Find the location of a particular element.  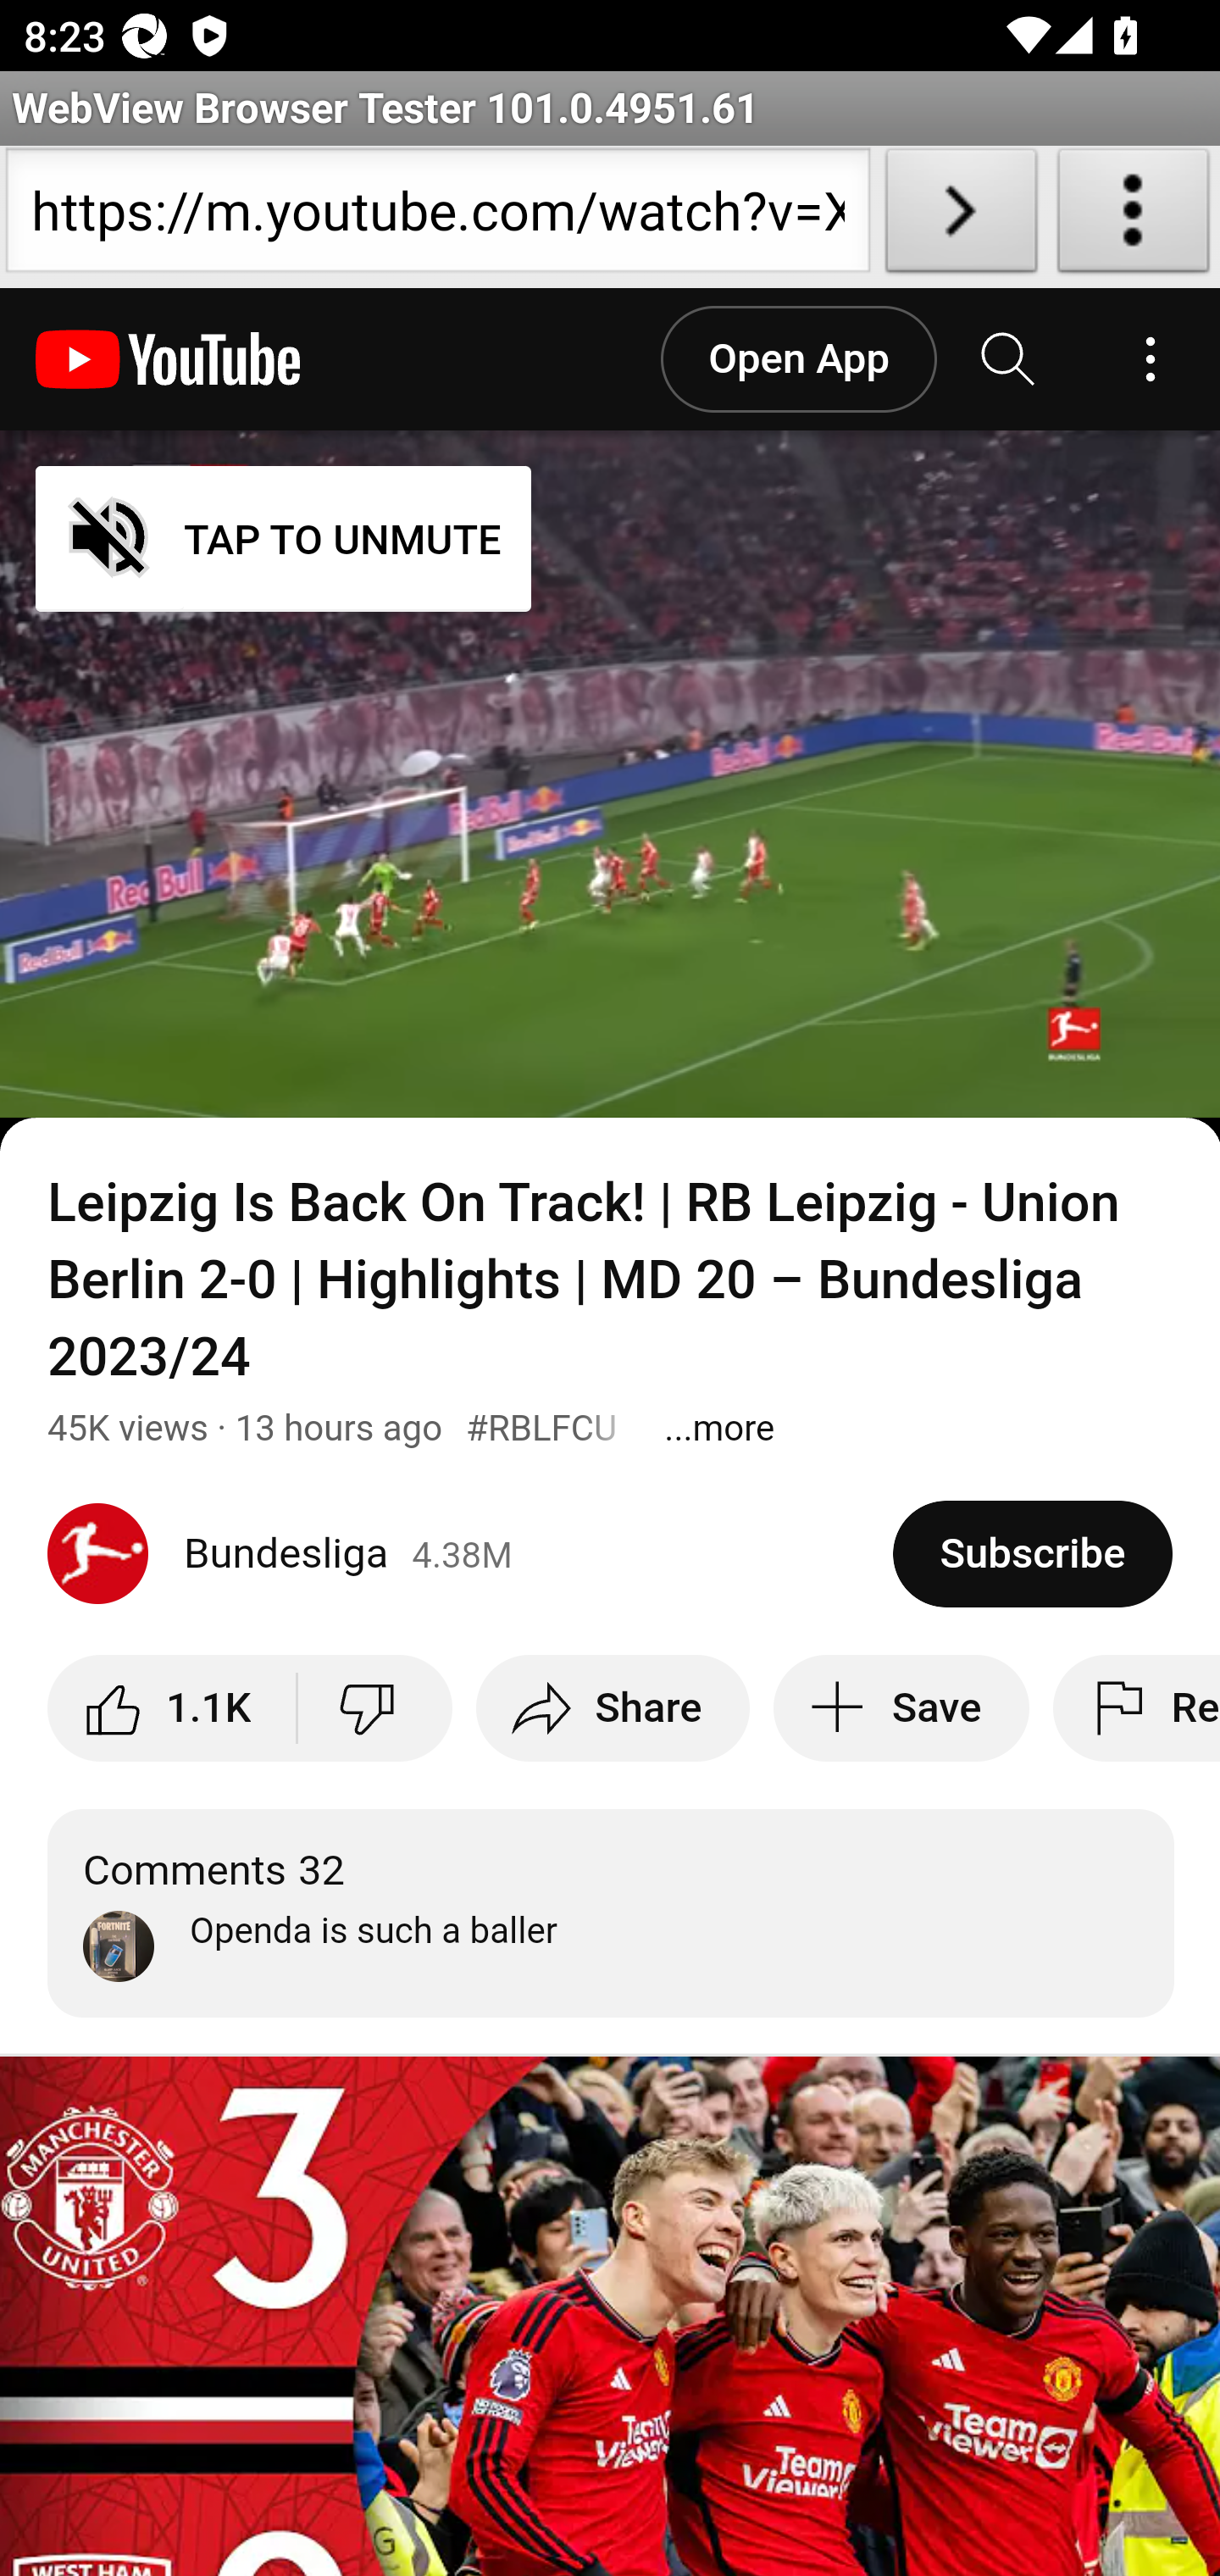

Account is located at coordinates (1150, 360).